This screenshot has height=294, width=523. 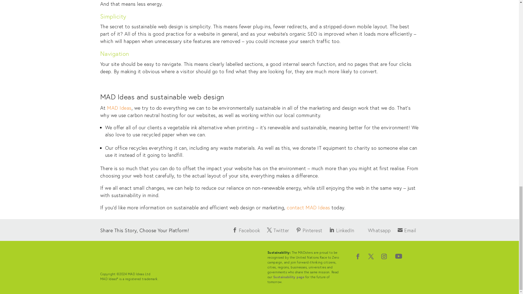 I want to click on Facebook, so click(x=245, y=230).